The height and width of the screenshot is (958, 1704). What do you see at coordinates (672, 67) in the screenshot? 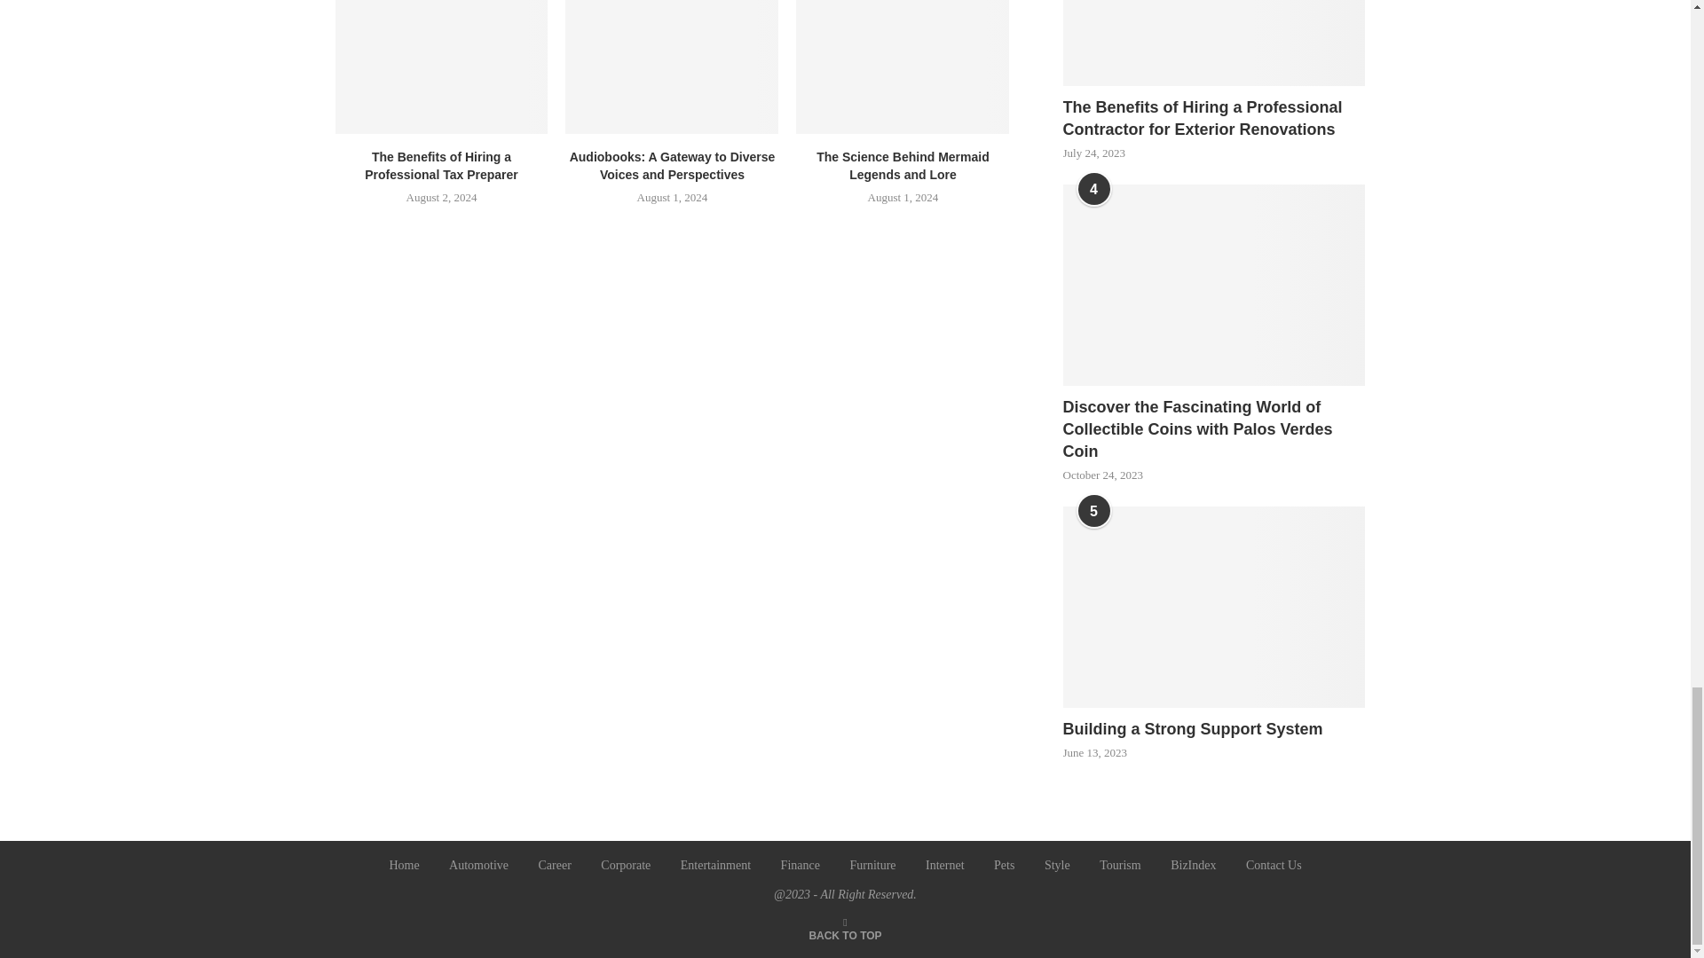
I see `Audiobooks: A Gateway to Diverse Voices and Perspectives` at bounding box center [672, 67].